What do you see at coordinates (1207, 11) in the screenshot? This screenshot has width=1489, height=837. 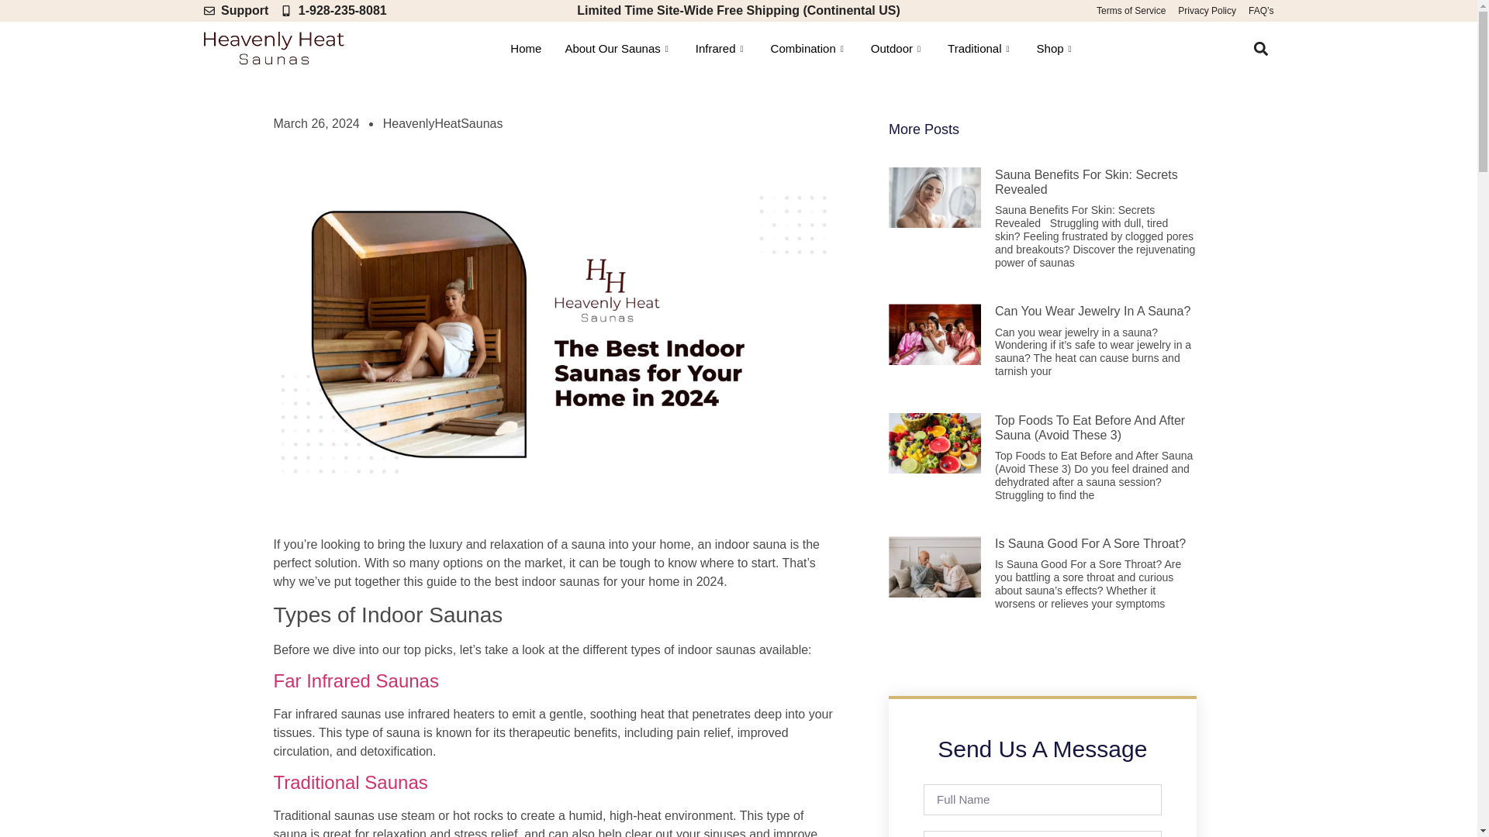 I see `Privacy Policy` at bounding box center [1207, 11].